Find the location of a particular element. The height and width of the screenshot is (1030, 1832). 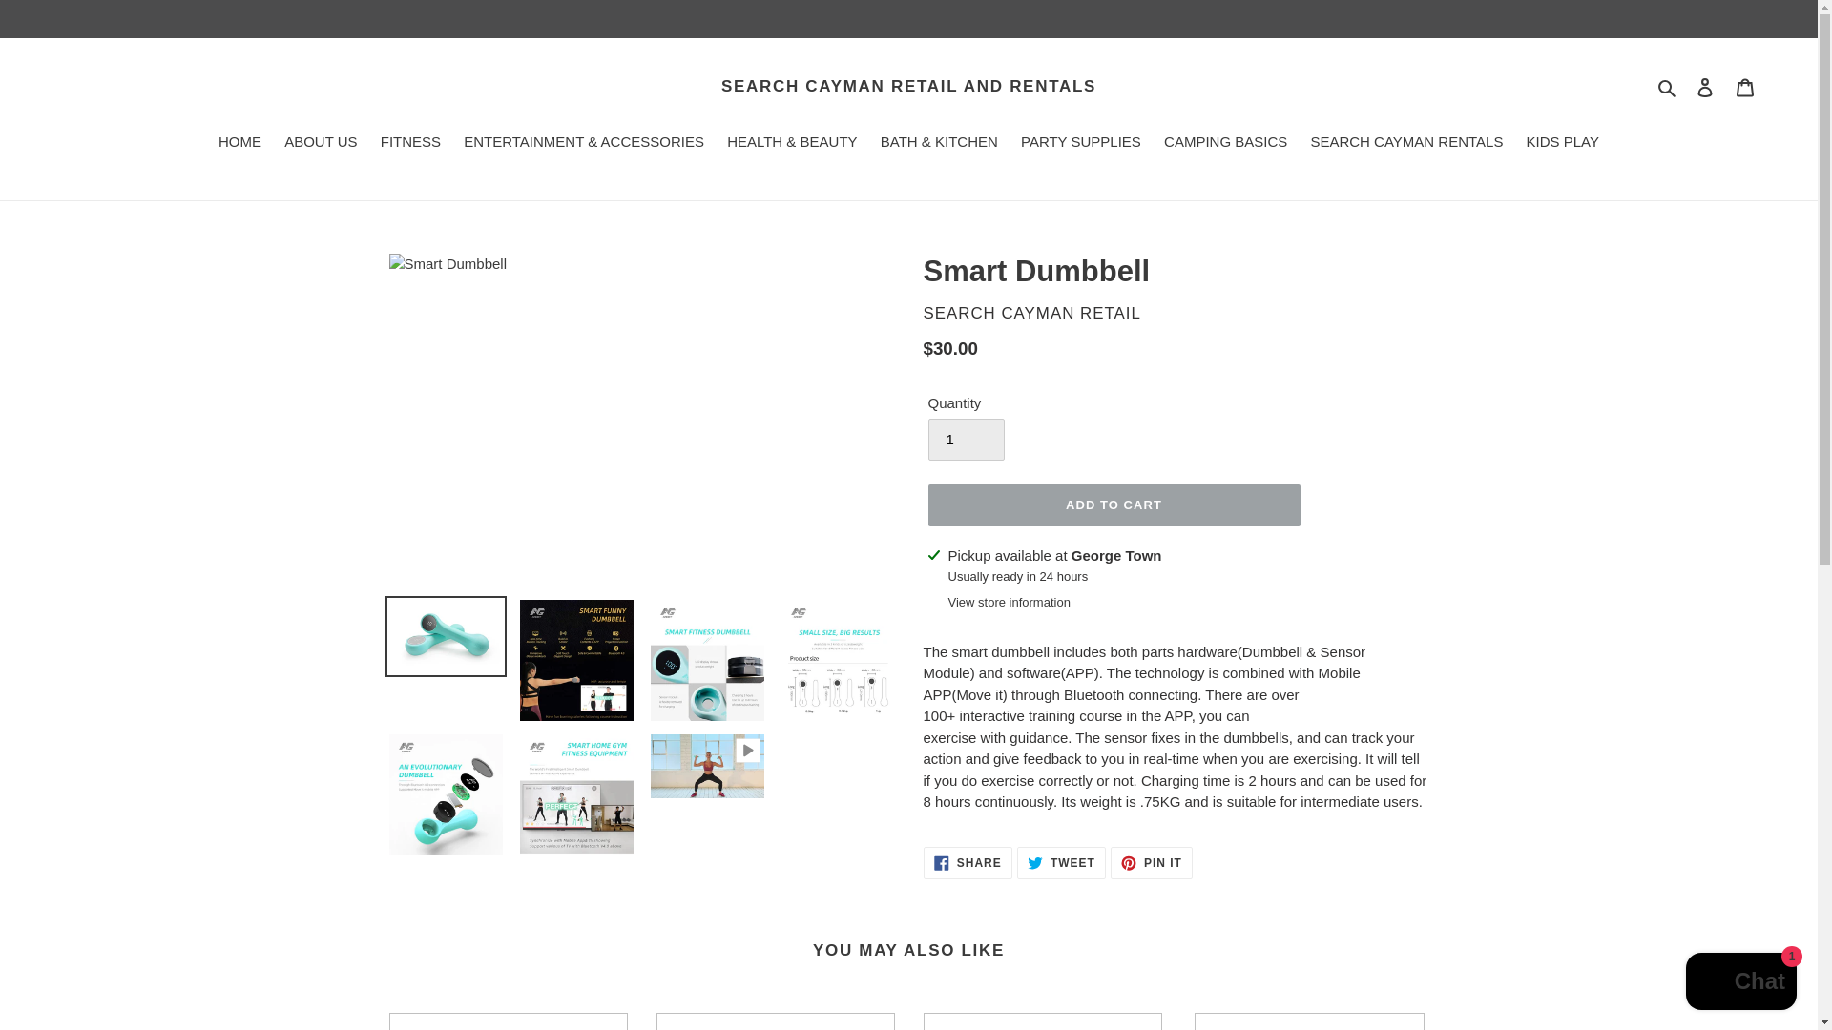

Search is located at coordinates (1668, 86).